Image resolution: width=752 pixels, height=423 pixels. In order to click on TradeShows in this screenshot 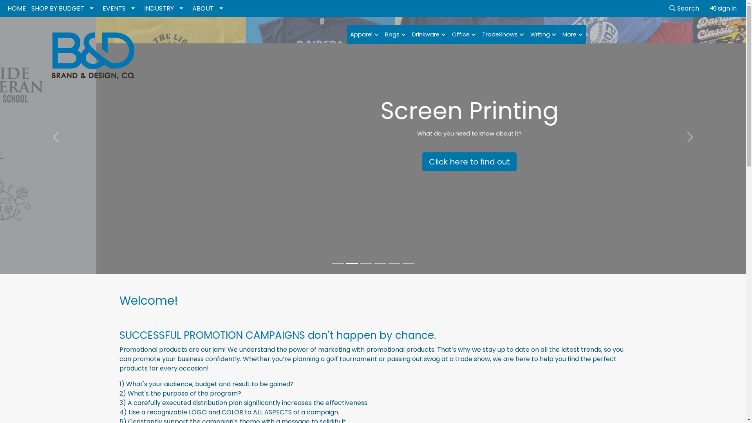, I will do `click(503, 34)`.